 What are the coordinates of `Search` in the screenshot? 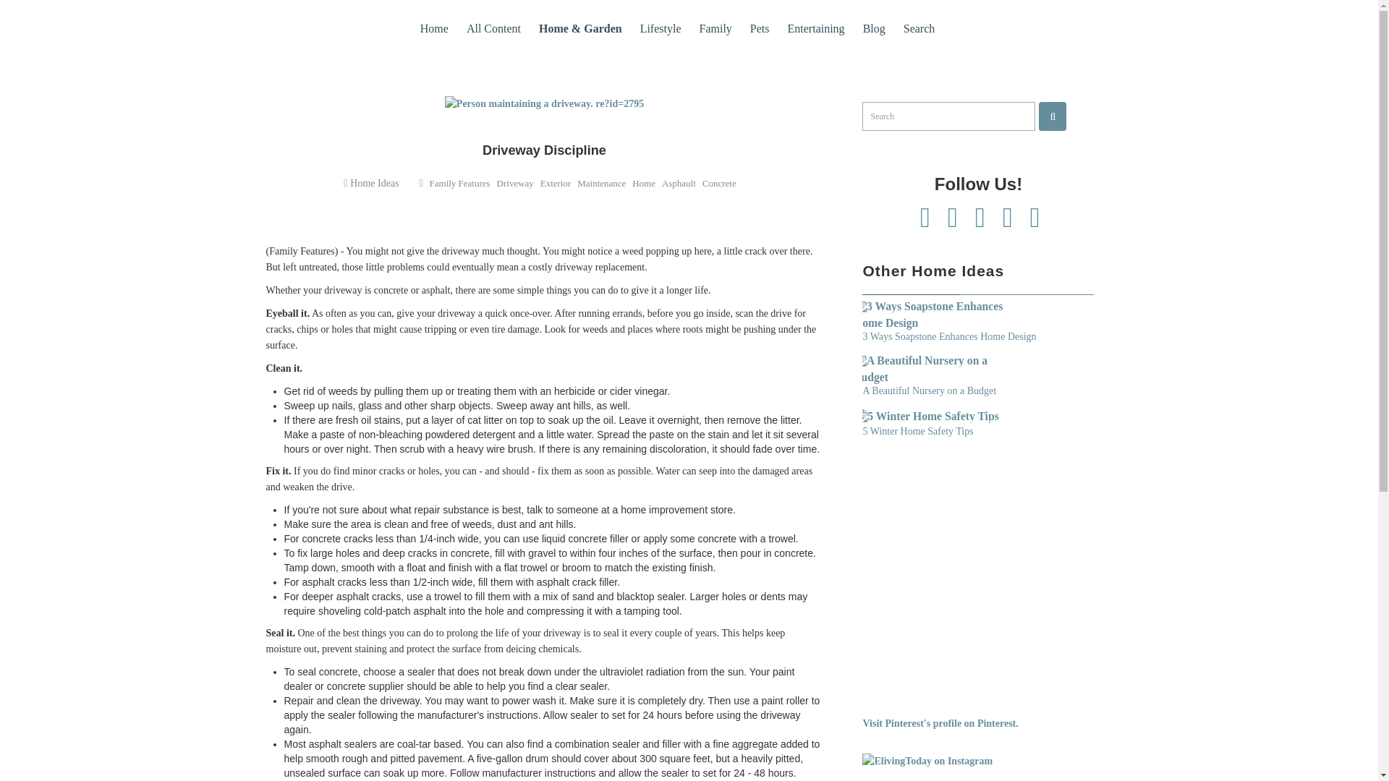 It's located at (1053, 116).